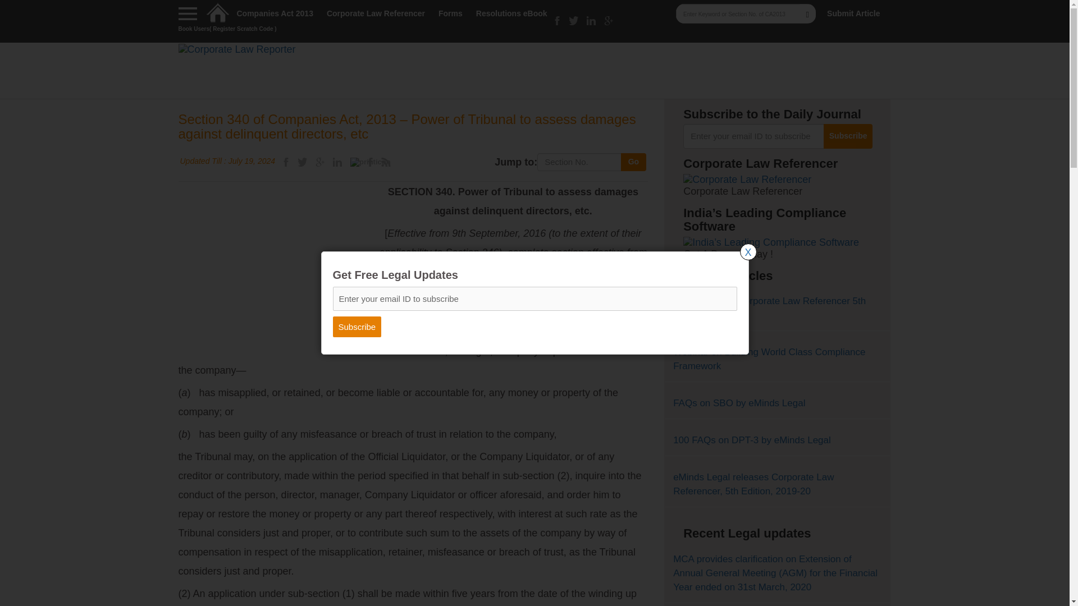 The width and height of the screenshot is (1078, 606). I want to click on Print Page, so click(371, 162).